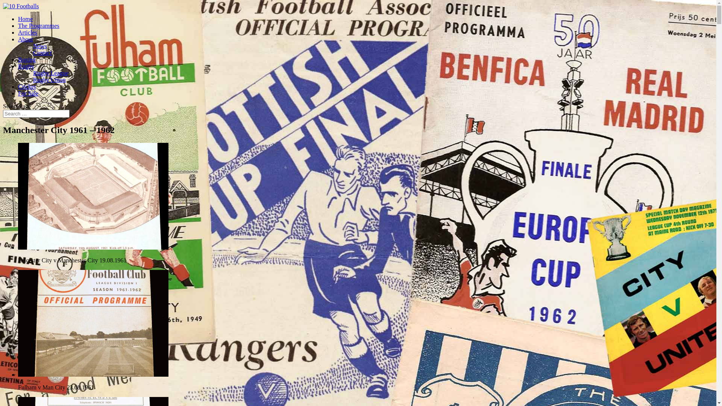 The width and height of the screenshot is (722, 406). Describe the element at coordinates (27, 86) in the screenshot. I see `Cricket` at that location.